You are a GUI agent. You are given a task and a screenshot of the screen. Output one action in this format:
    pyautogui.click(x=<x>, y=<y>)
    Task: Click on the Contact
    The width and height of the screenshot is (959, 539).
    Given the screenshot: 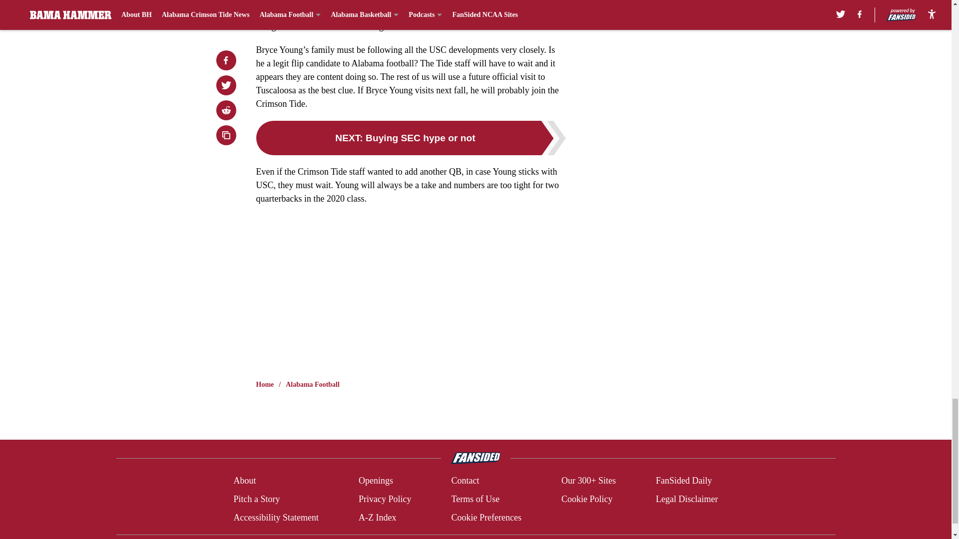 What is the action you would take?
    pyautogui.click(x=465, y=481)
    